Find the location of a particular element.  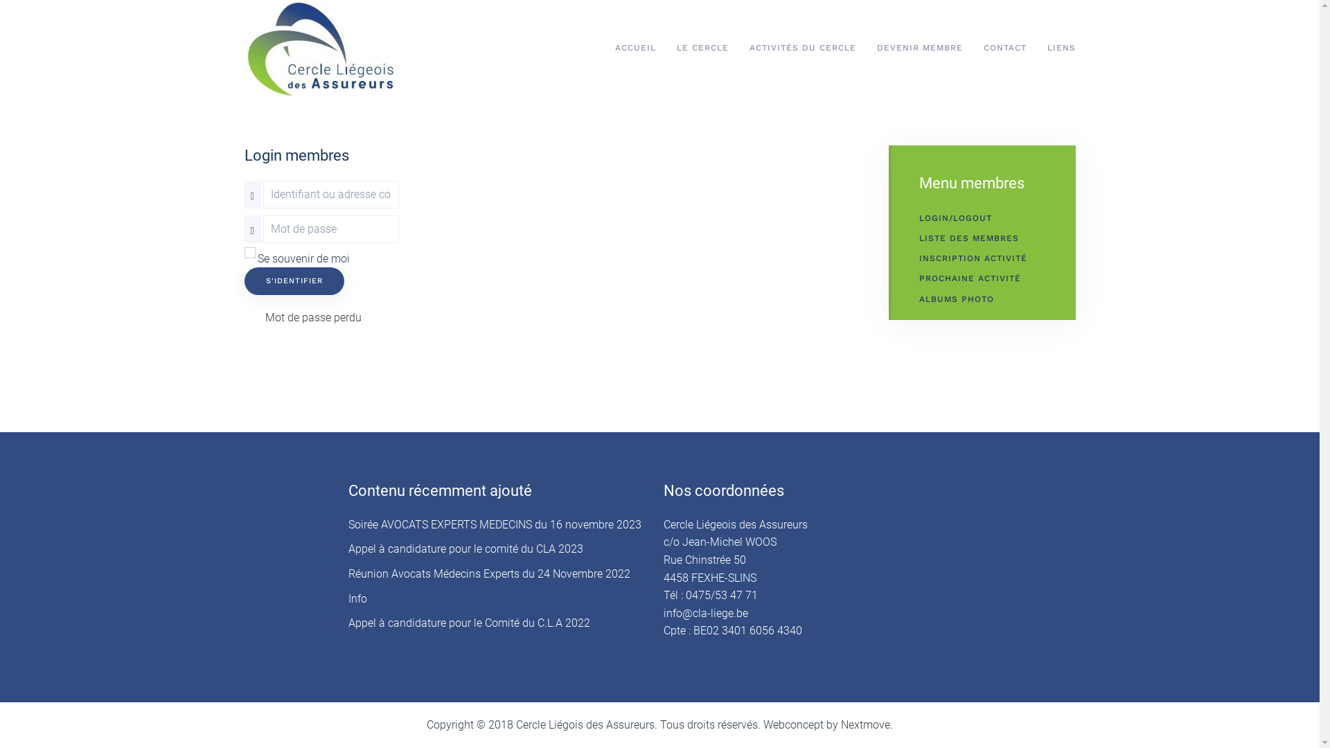

ACCUEIL is located at coordinates (635, 48).